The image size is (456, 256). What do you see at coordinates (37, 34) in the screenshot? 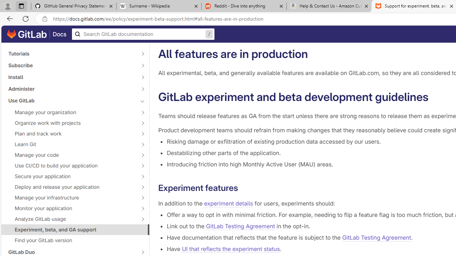
I see `GitLab documentation home Docs` at bounding box center [37, 34].